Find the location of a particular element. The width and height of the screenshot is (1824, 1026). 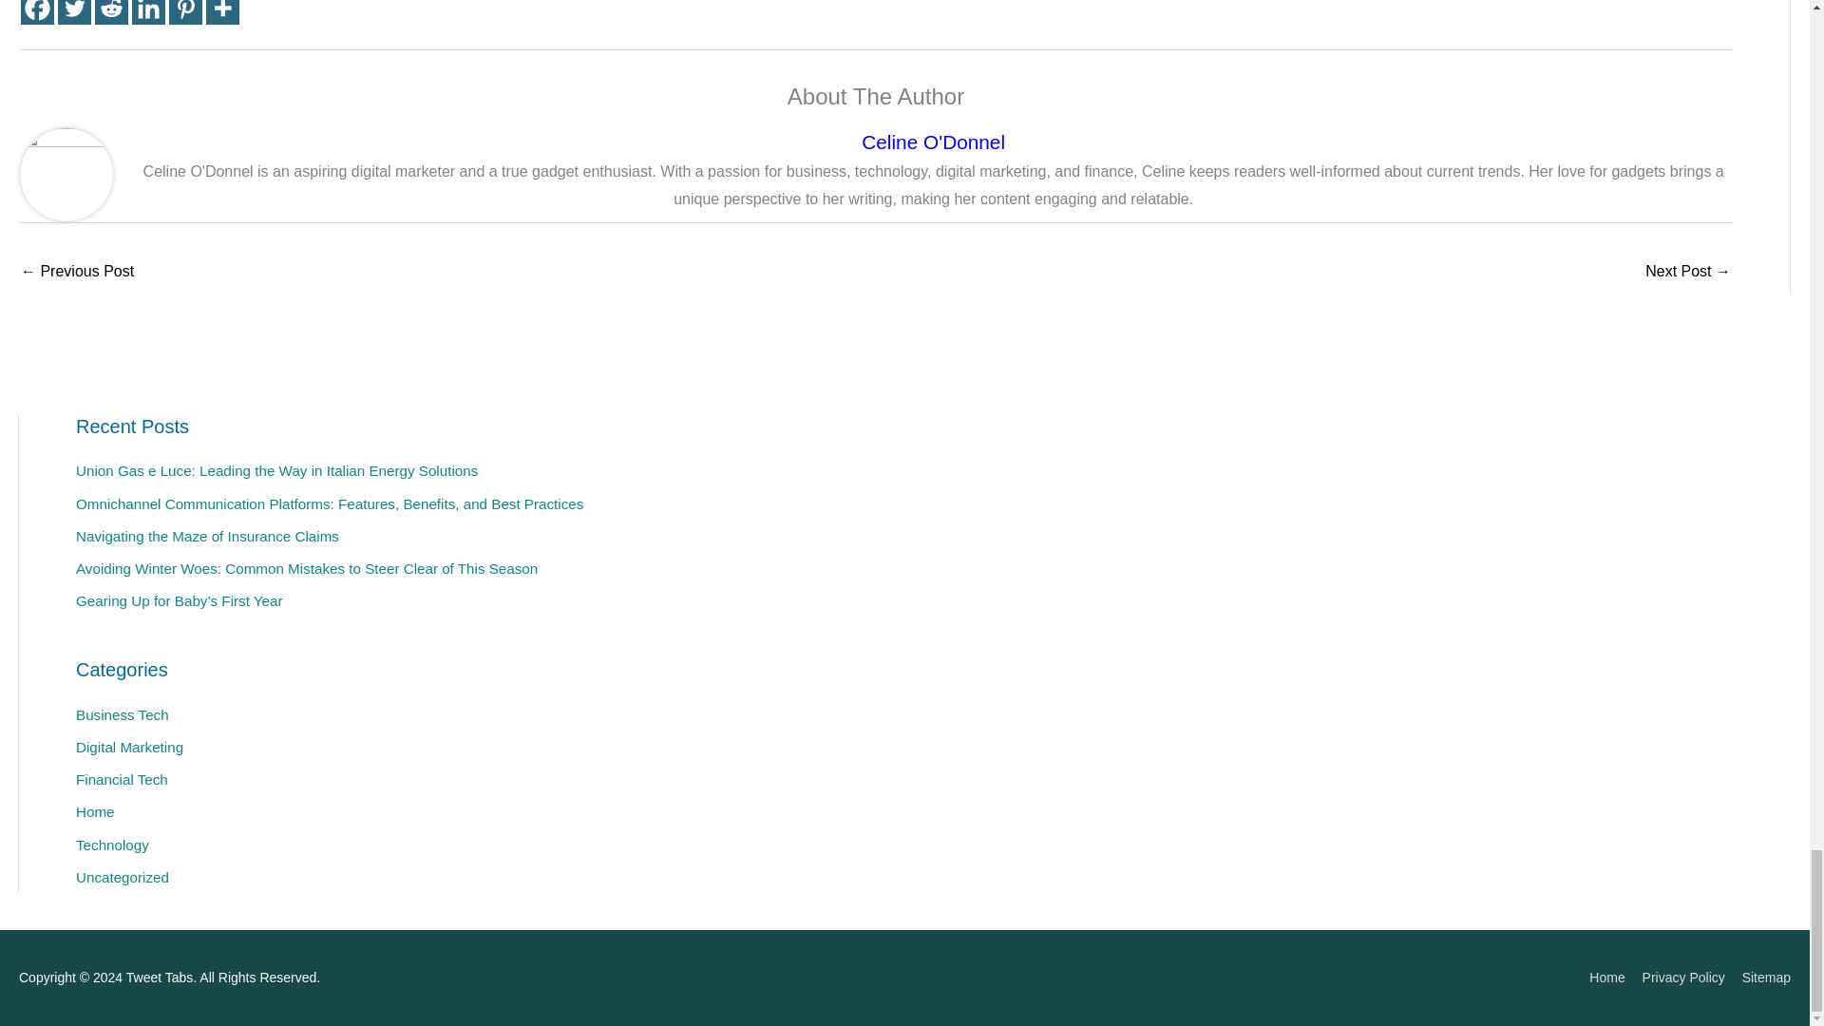

Reddit is located at coordinates (110, 11).